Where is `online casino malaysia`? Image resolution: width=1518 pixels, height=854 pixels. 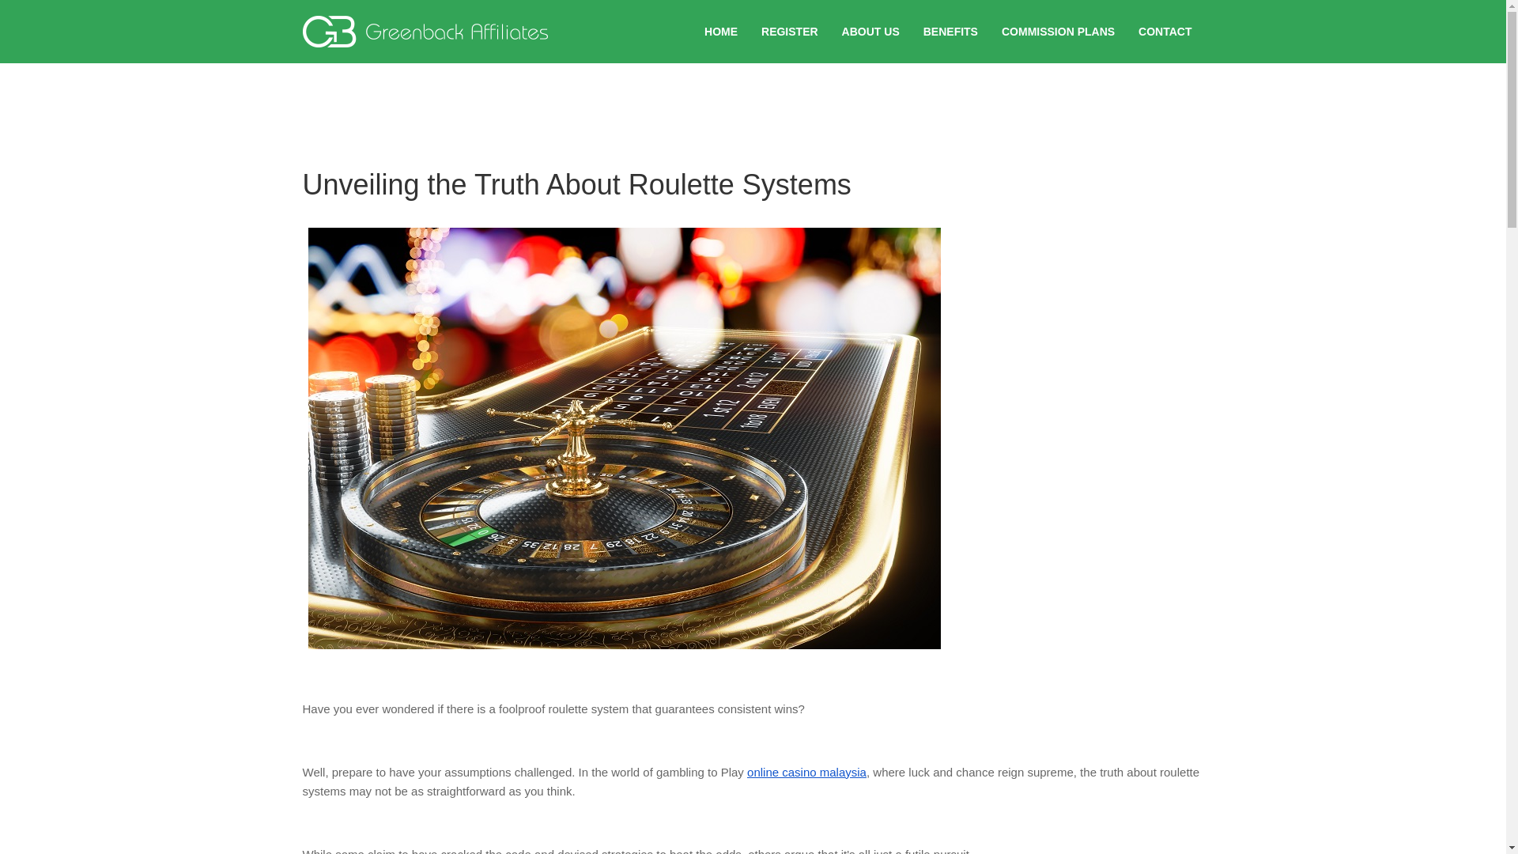 online casino malaysia is located at coordinates (806, 772).